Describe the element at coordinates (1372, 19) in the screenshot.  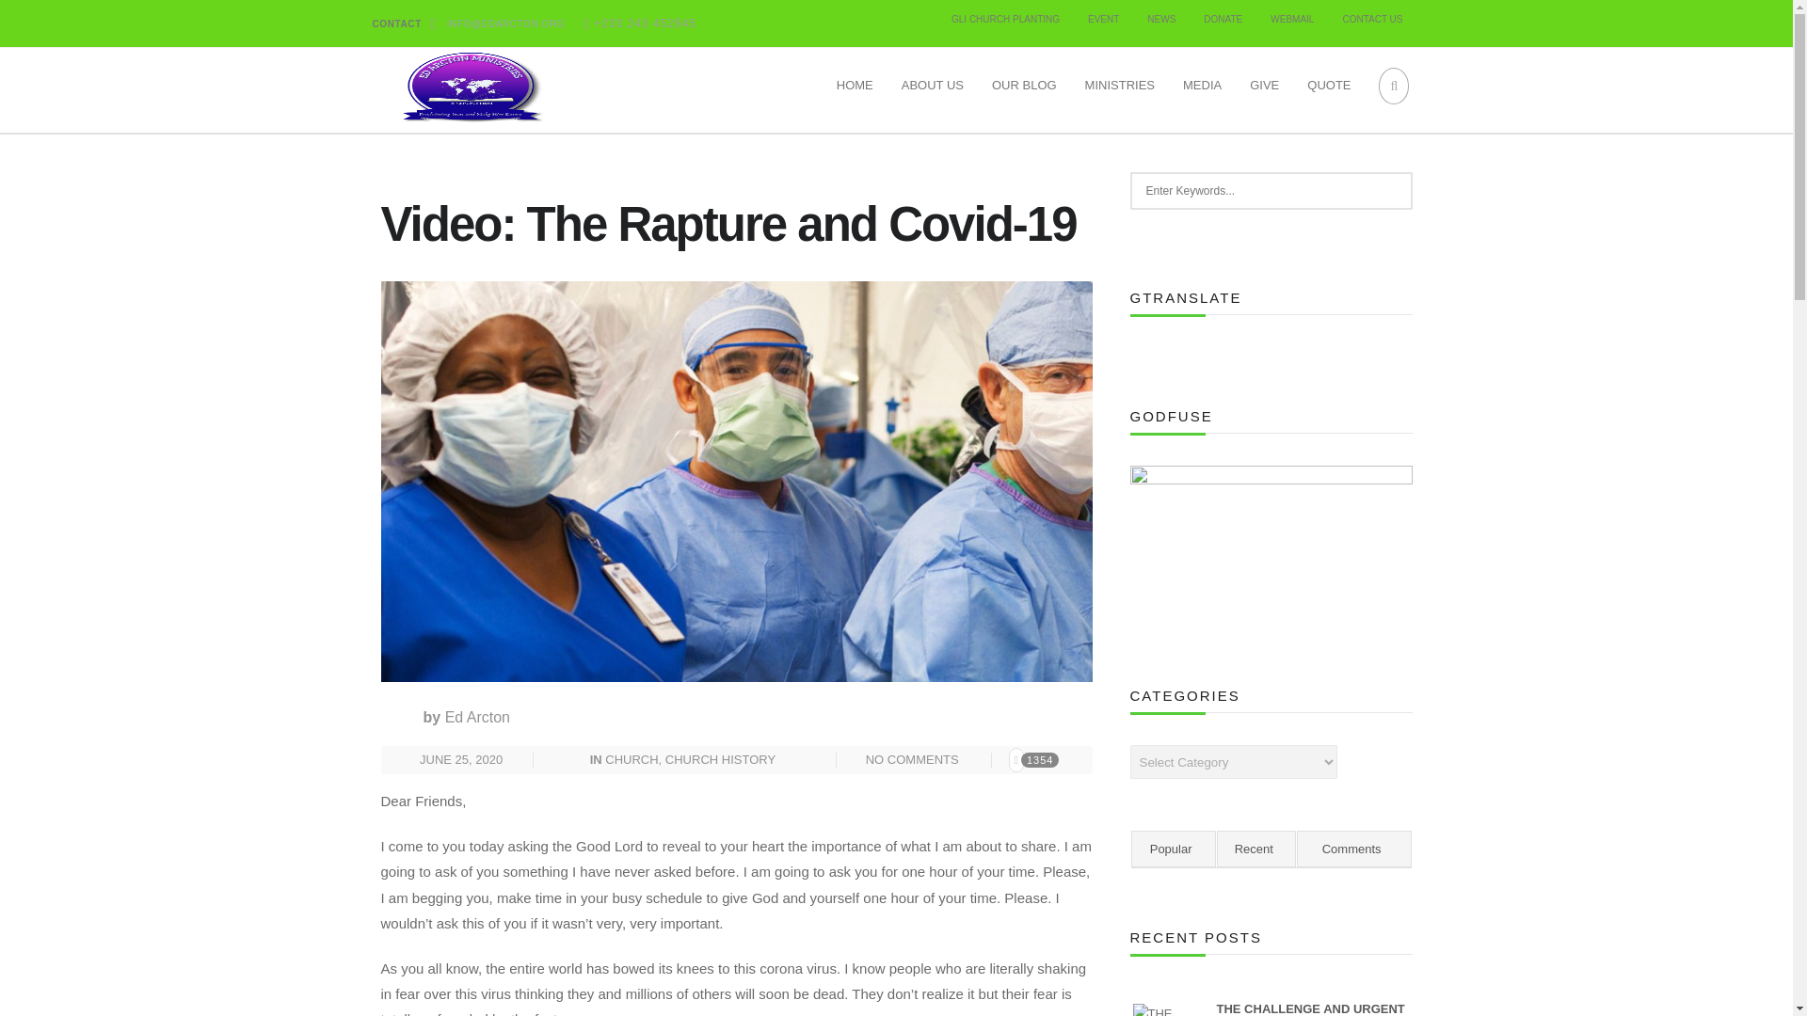
I see `CONTACT US` at that location.